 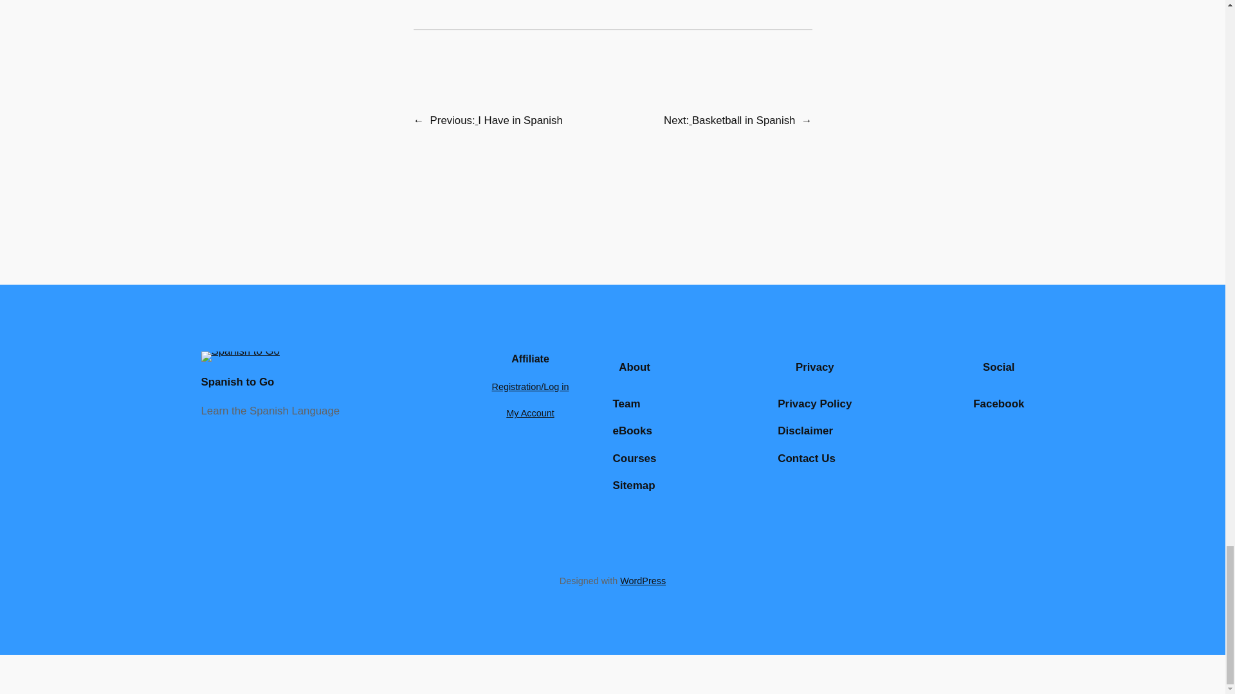 I want to click on Next: Basketball in Spanish, so click(x=729, y=120).